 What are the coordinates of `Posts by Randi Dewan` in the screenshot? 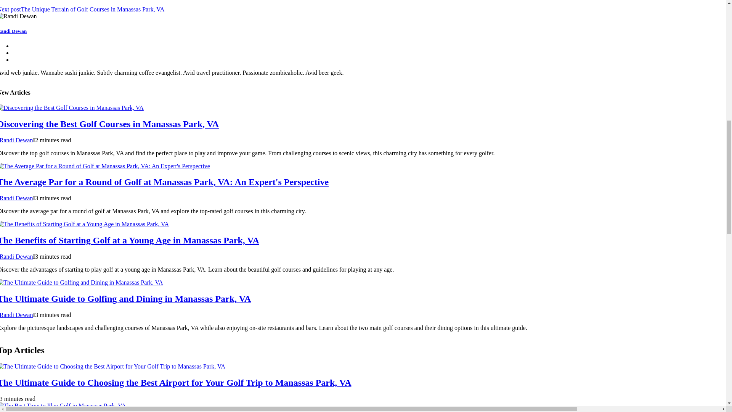 It's located at (16, 256).